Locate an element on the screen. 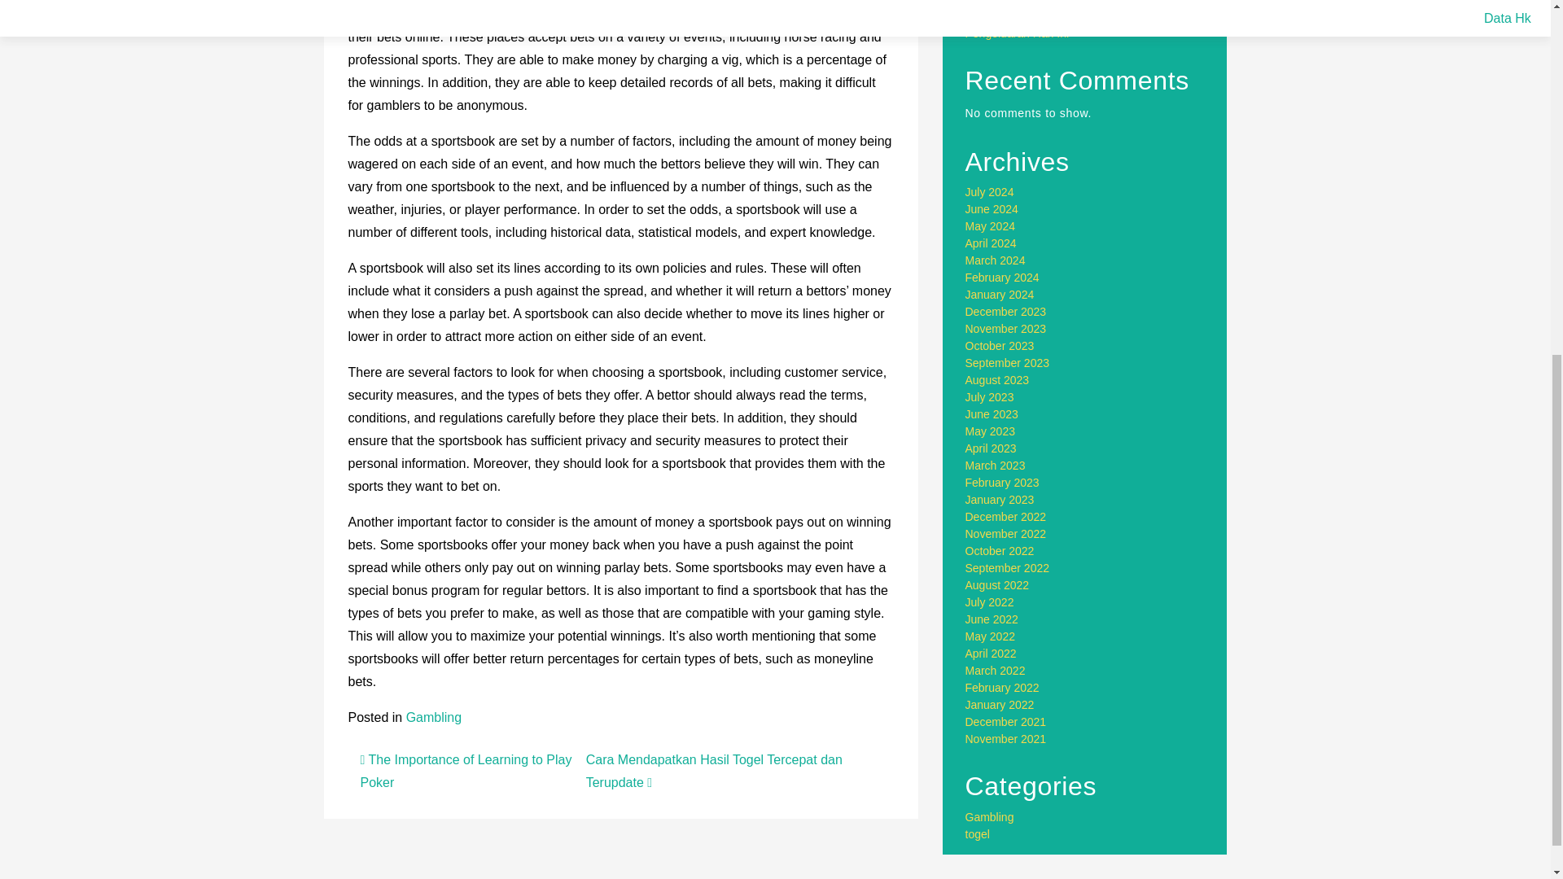 The height and width of the screenshot is (879, 1563). April 2023 is located at coordinates (992, 448).